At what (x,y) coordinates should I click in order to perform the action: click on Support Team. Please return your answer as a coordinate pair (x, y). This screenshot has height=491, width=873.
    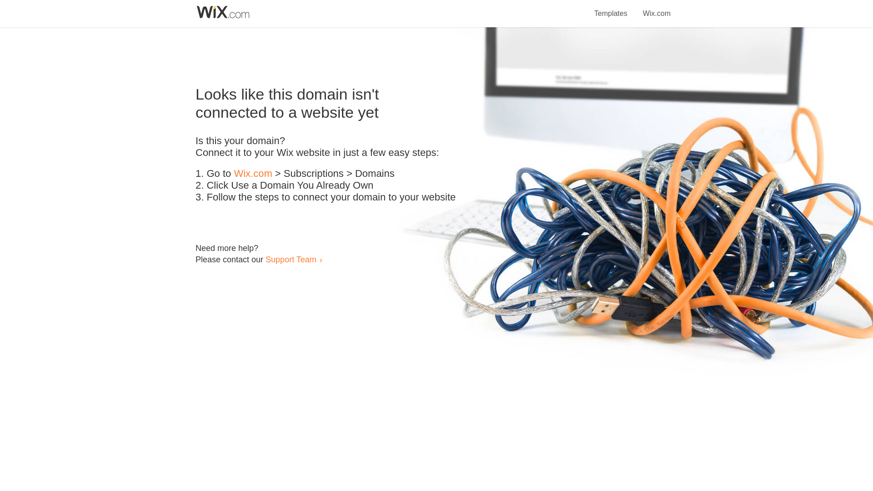
    Looking at the image, I should click on (291, 259).